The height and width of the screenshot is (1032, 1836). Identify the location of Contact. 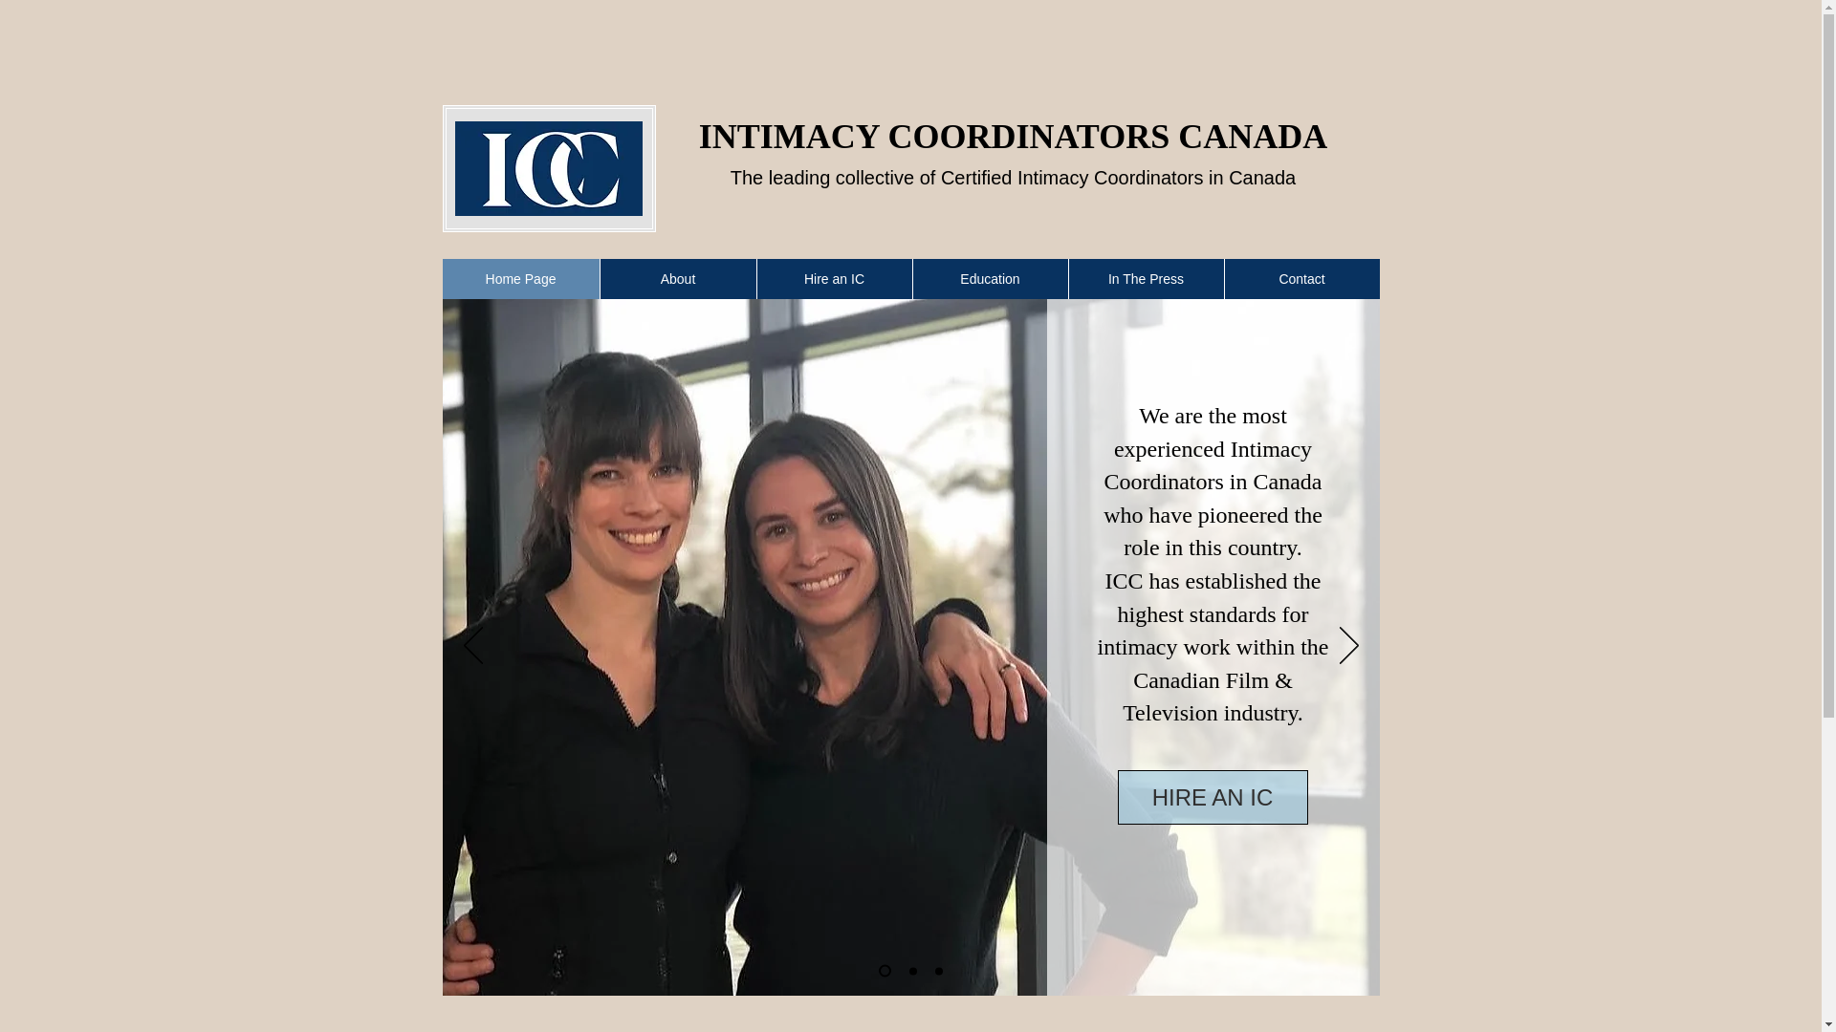
(1302, 279).